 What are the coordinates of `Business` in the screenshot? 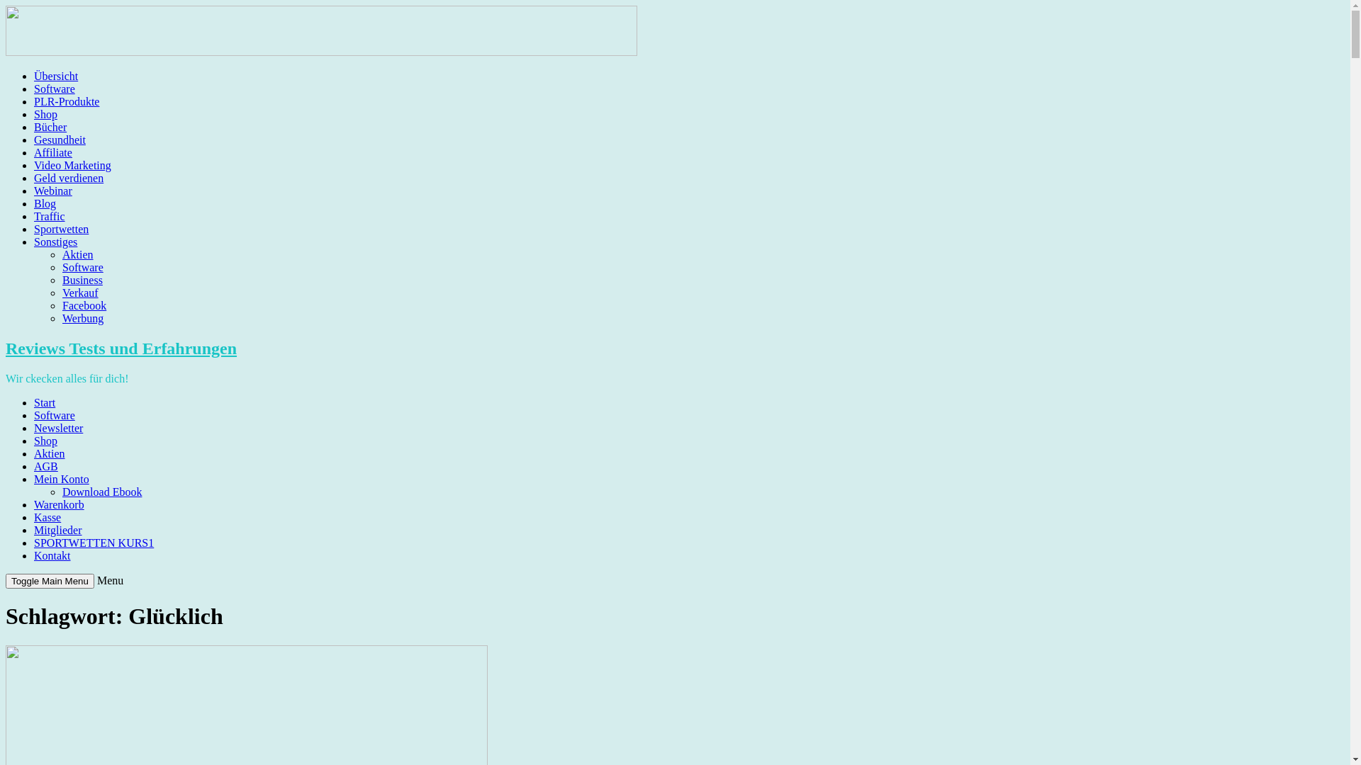 It's located at (82, 280).